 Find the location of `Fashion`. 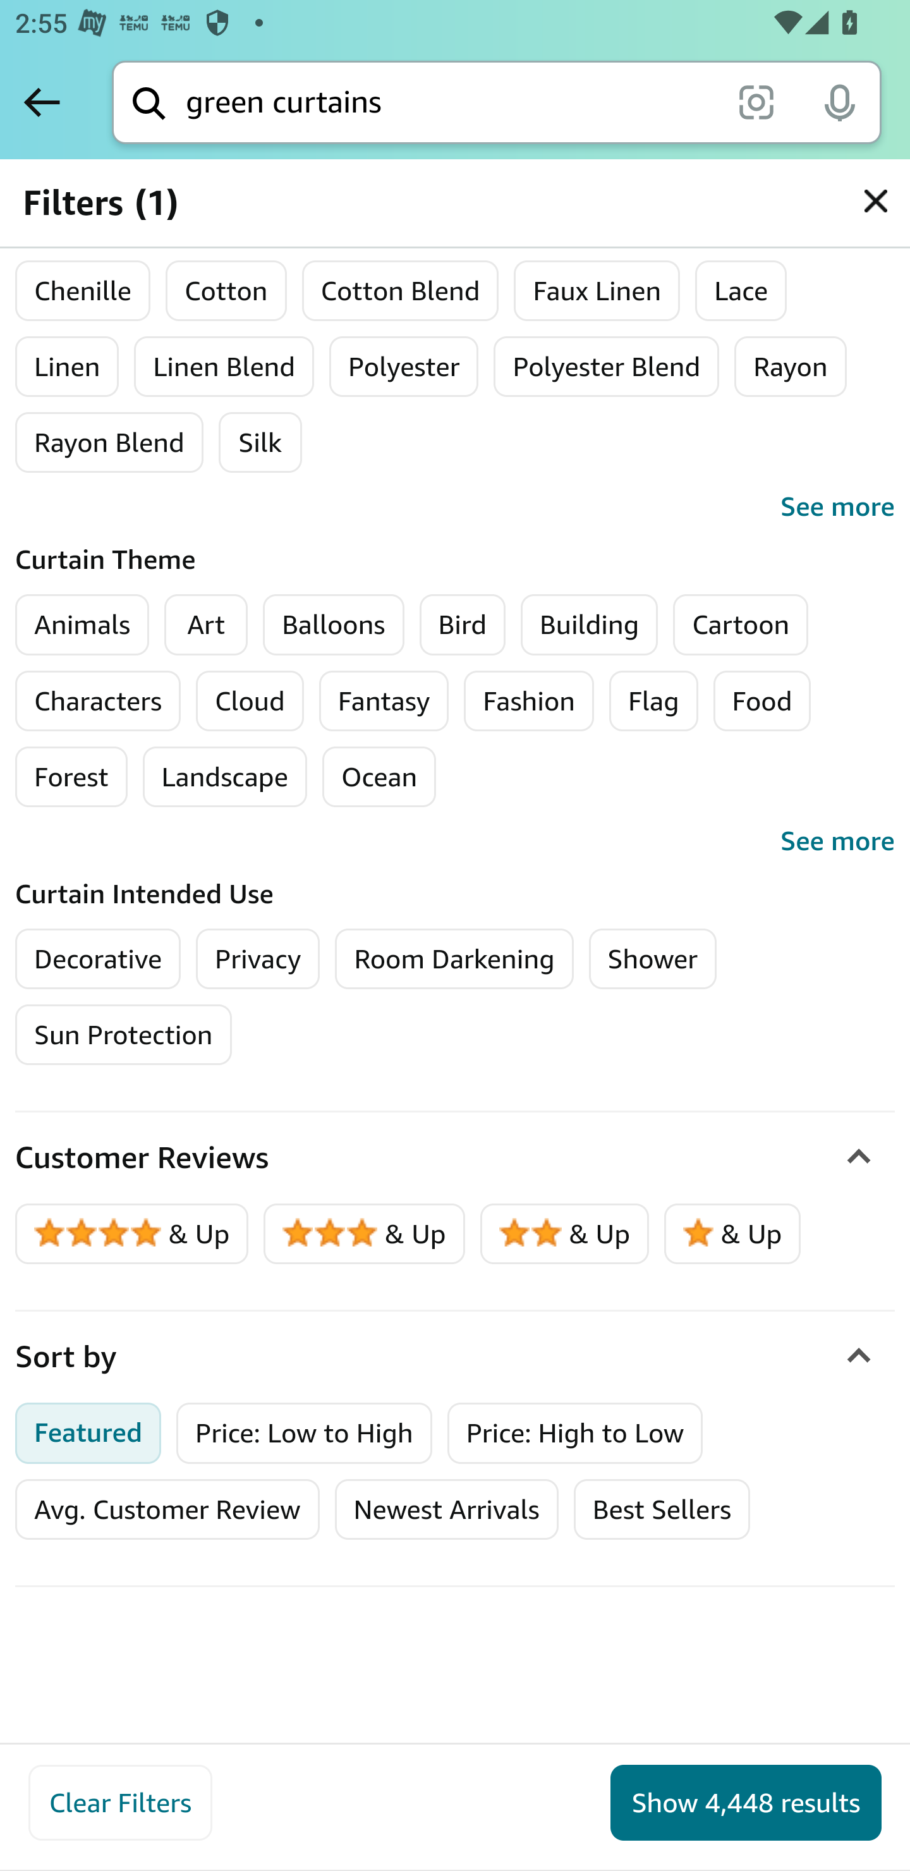

Fashion is located at coordinates (528, 700).